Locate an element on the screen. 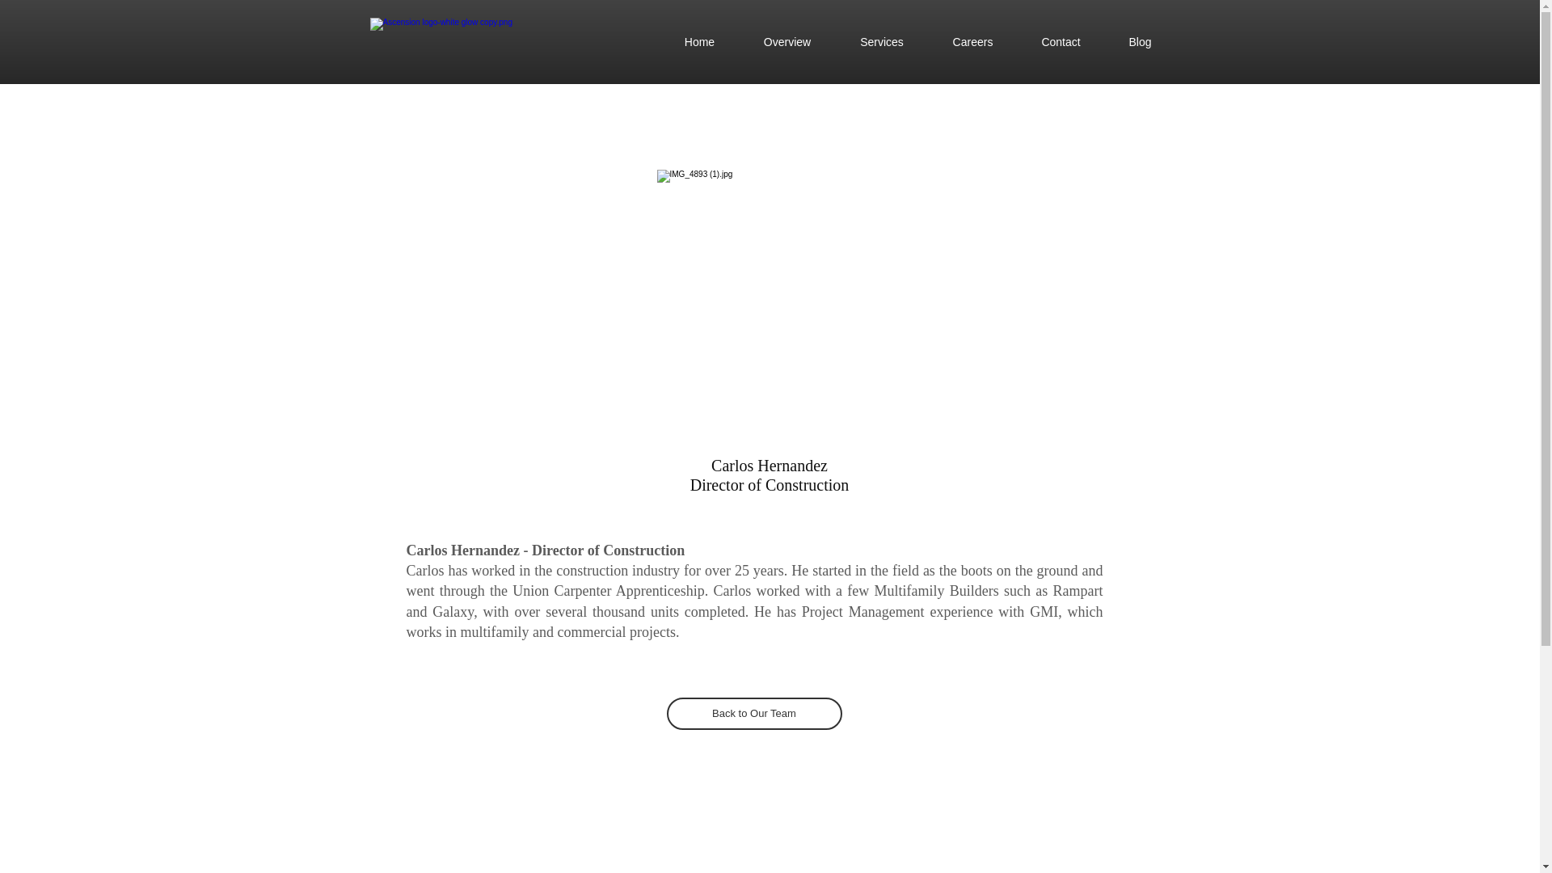 The height and width of the screenshot is (873, 1552). Blog is located at coordinates (1139, 42).